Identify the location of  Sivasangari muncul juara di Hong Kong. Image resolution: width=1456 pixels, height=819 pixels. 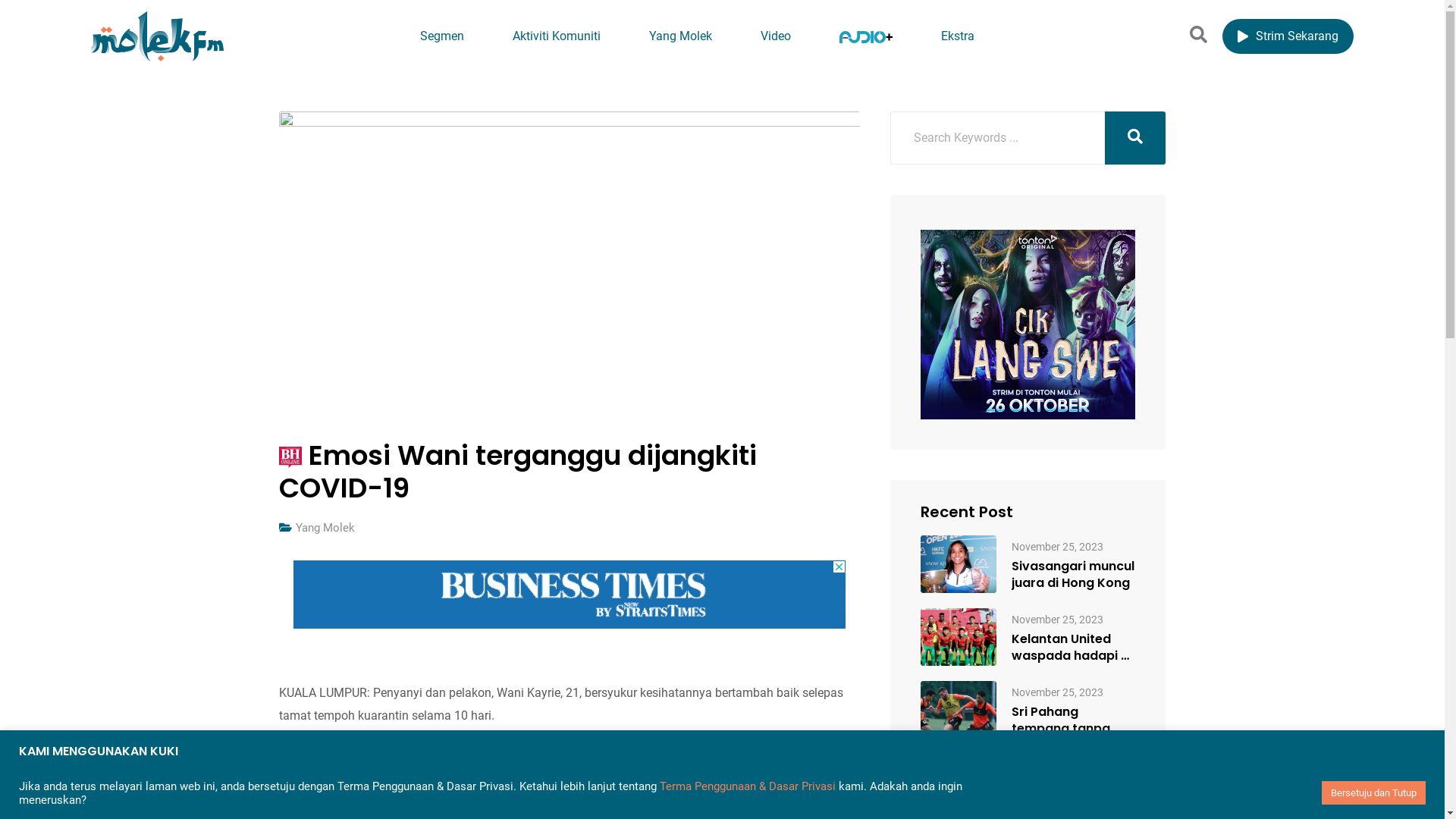
(959, 564).